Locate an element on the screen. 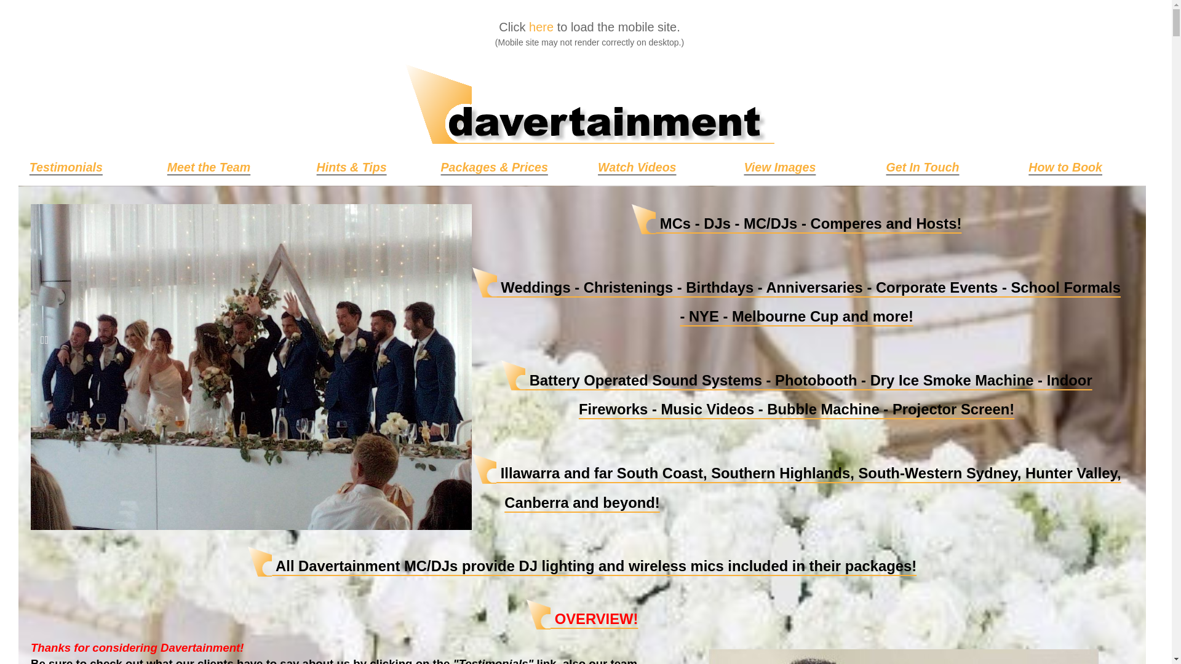 The height and width of the screenshot is (664, 1181). Meet the Team is located at coordinates (209, 170).